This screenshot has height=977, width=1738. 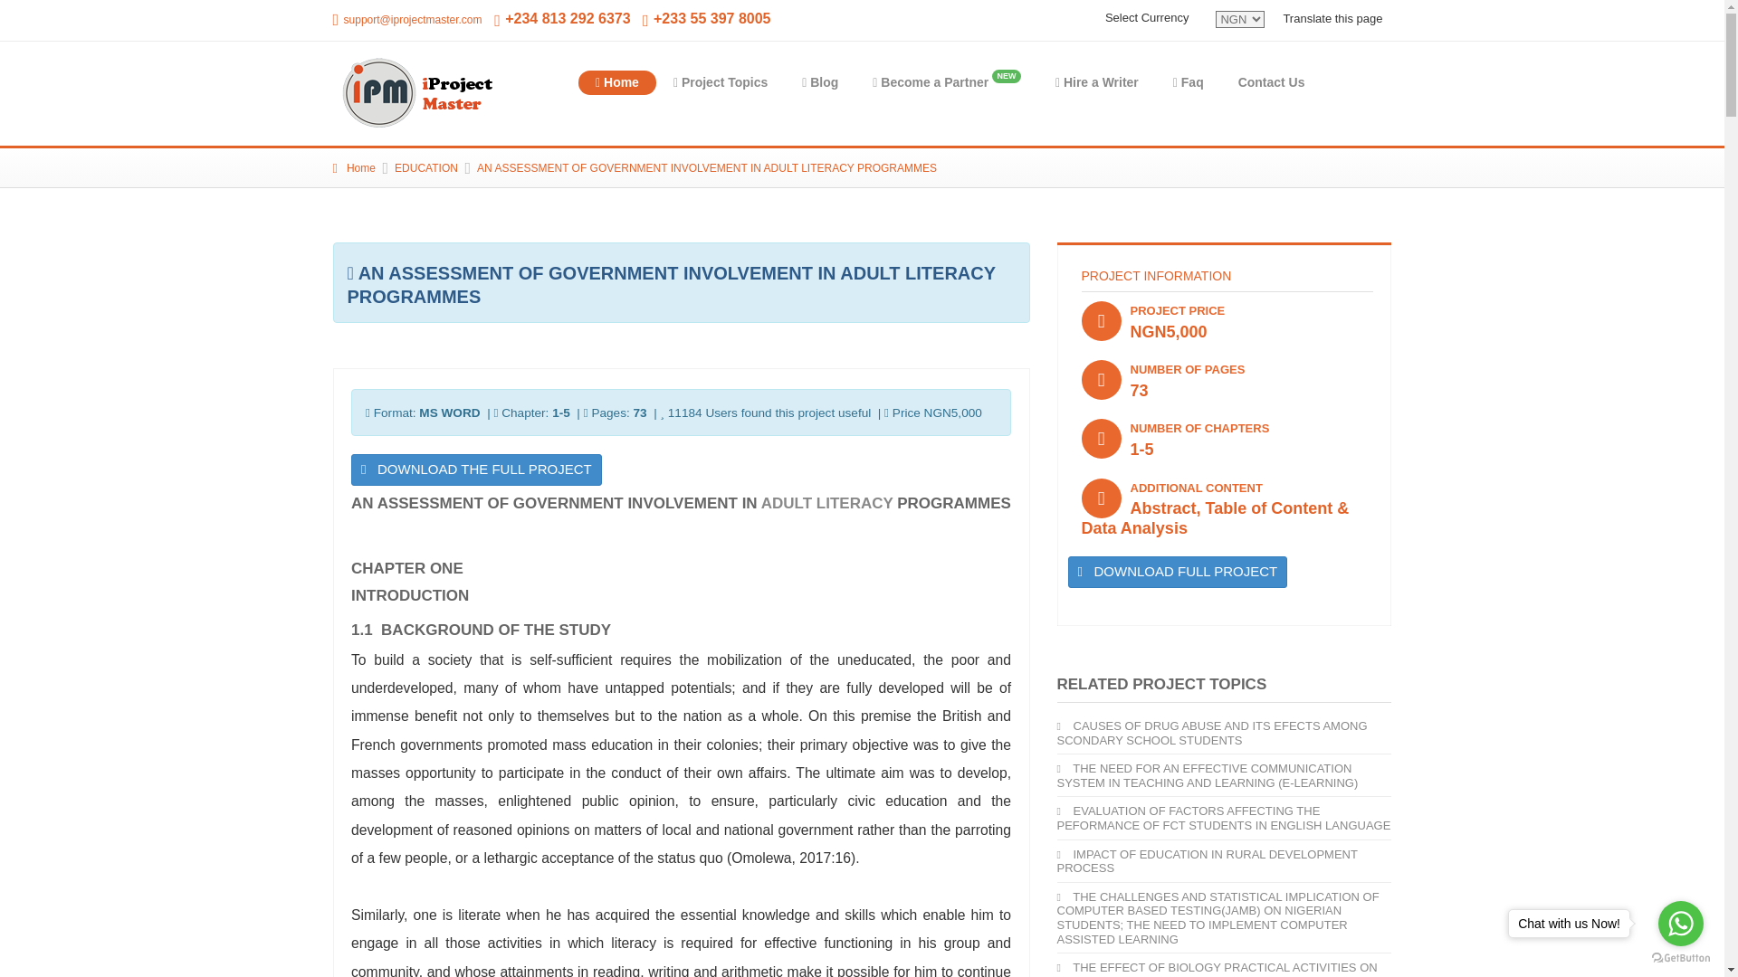 I want to click on Become a Partner NEW, so click(x=946, y=81).